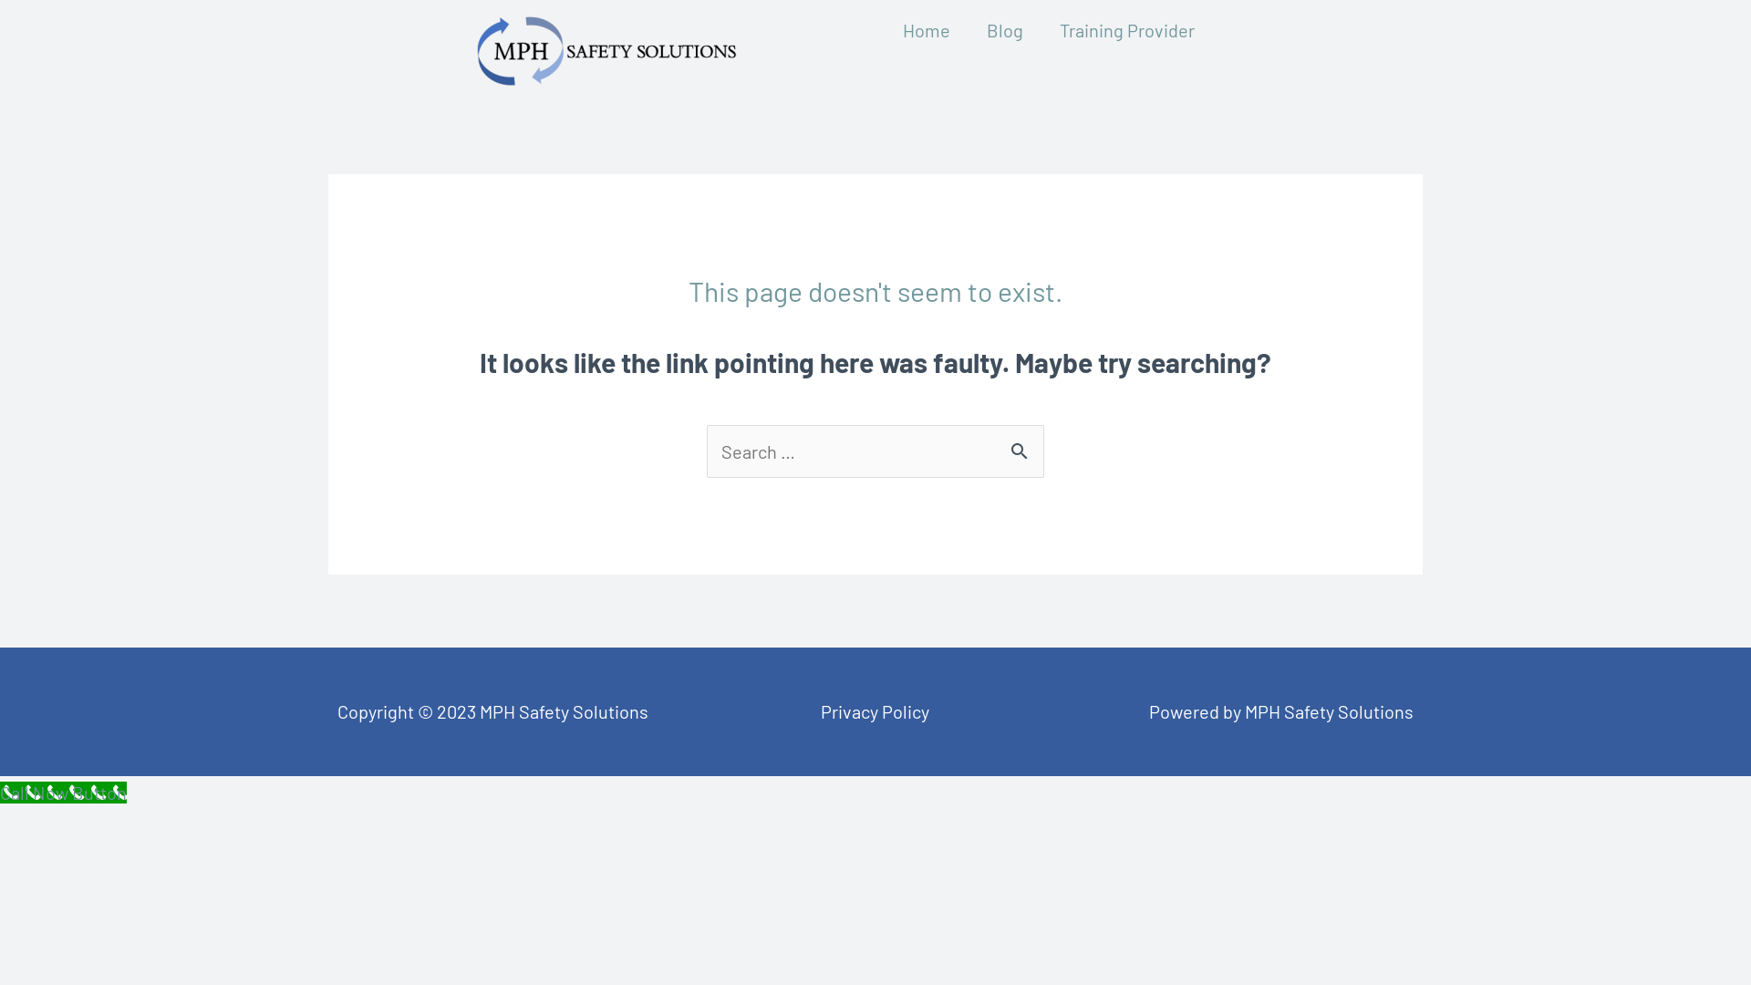  Describe the element at coordinates (64, 793) in the screenshot. I see `Call Now Button` at that location.